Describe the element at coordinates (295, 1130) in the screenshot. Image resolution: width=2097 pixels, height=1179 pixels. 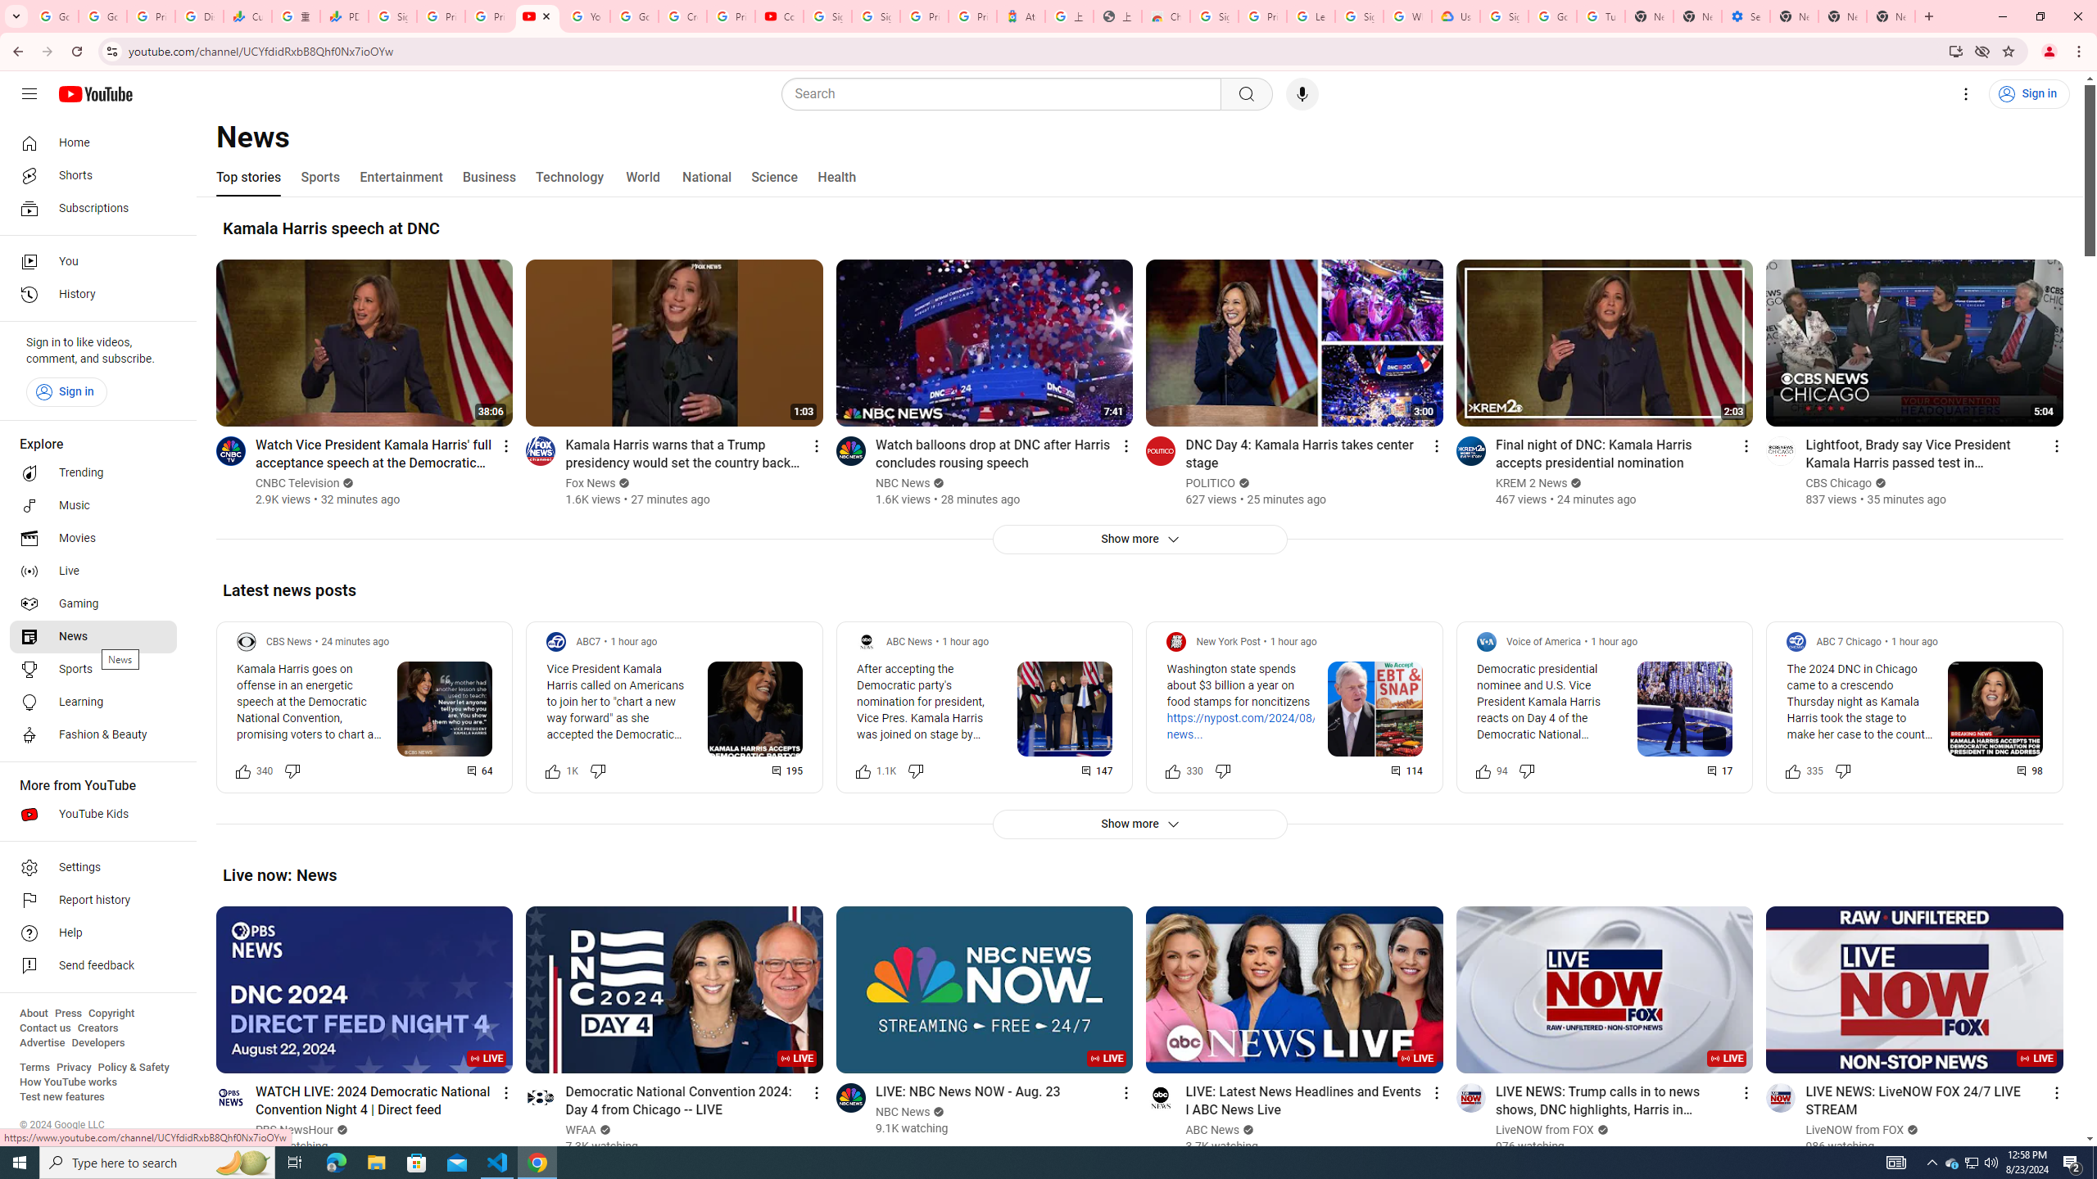
I see `PBS NewsHour` at that location.